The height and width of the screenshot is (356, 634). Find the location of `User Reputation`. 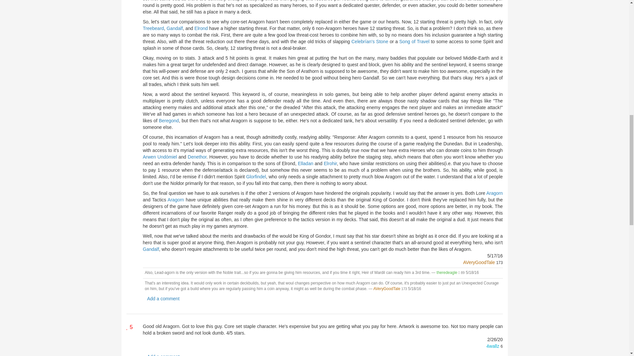

User Reputation is located at coordinates (463, 272).